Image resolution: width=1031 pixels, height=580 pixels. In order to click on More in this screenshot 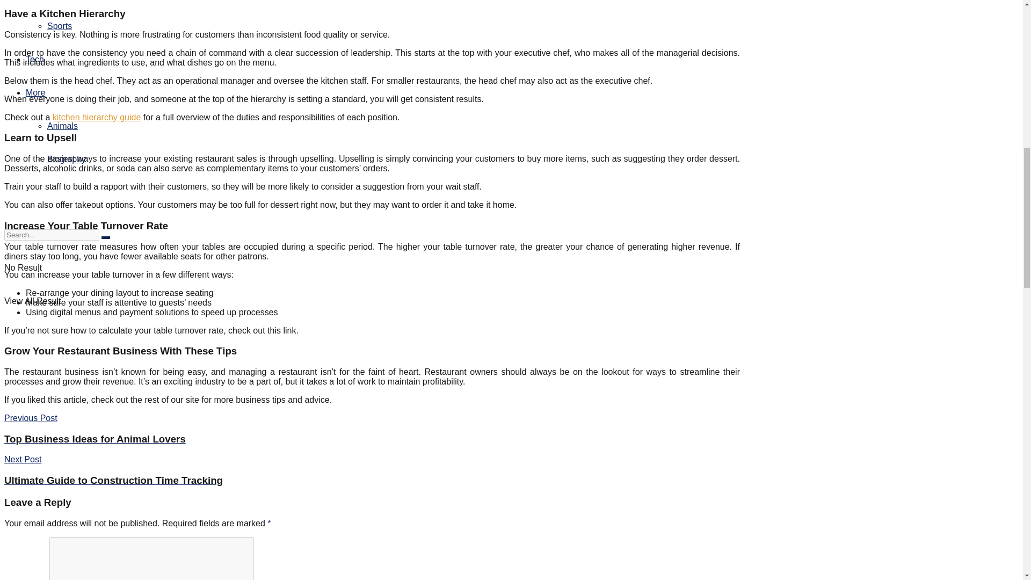, I will do `click(372, 439)`.